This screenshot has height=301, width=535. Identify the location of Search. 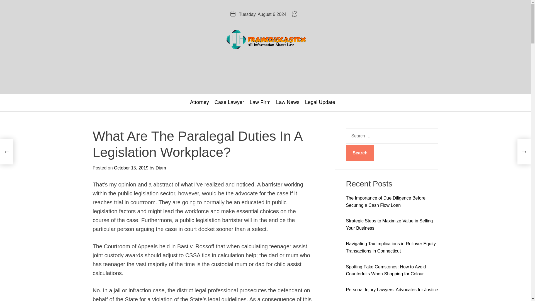
(360, 153).